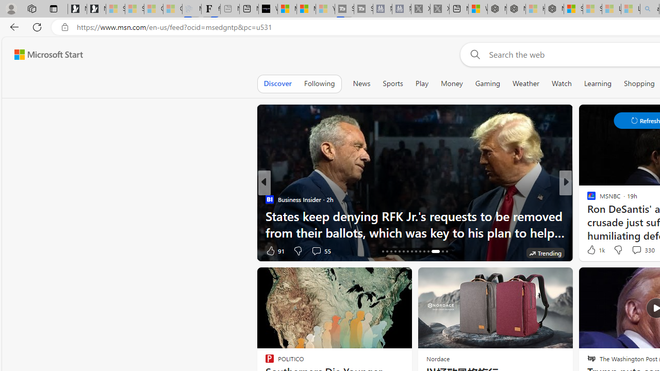  What do you see at coordinates (595, 249) in the screenshot?
I see `1k Like` at bounding box center [595, 249].